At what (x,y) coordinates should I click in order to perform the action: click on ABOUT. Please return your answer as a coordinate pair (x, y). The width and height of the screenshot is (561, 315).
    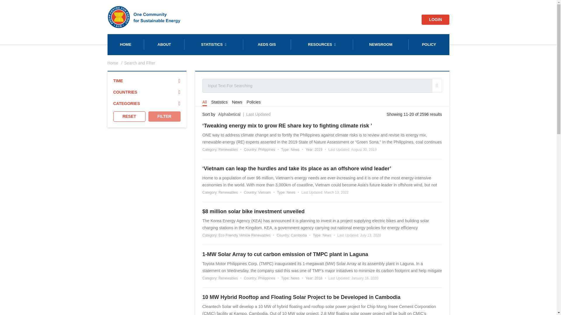
    Looking at the image, I should click on (164, 44).